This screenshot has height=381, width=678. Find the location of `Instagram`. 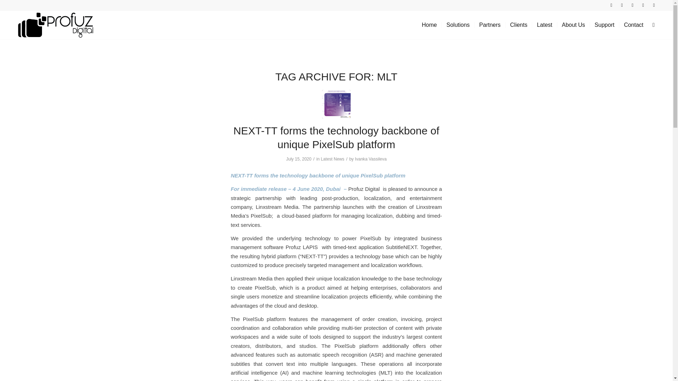

Instagram is located at coordinates (622, 5).